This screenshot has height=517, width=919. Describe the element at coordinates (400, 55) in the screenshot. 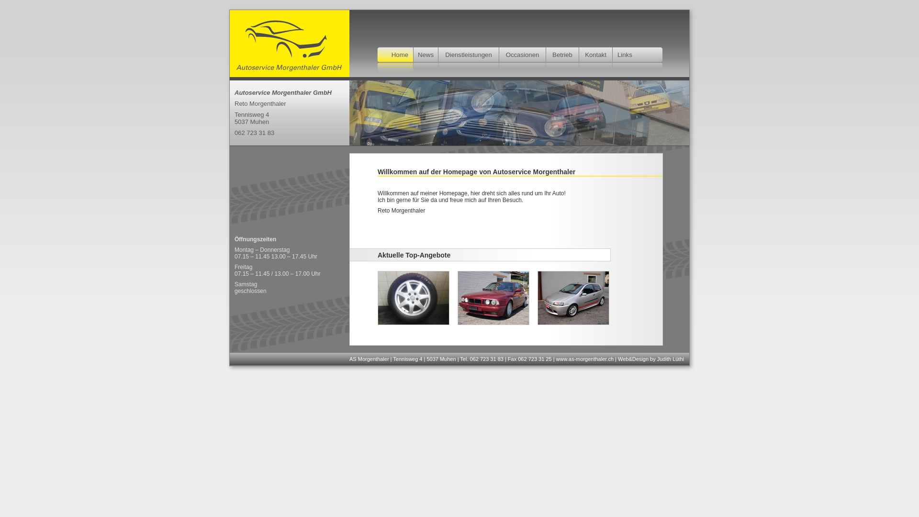

I see `Home` at that location.